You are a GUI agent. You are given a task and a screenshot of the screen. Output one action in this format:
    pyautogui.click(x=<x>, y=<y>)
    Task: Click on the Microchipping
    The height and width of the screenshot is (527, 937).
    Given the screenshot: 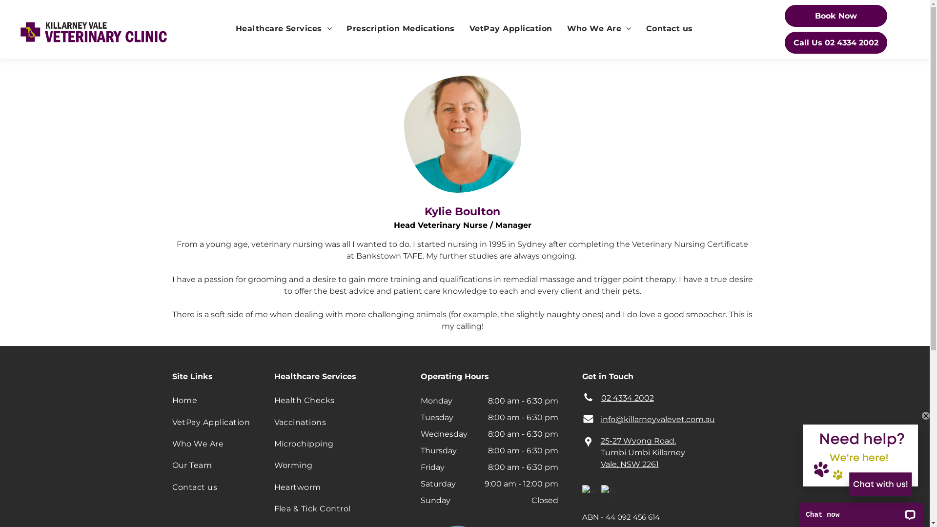 What is the action you would take?
    pyautogui.click(x=343, y=444)
    